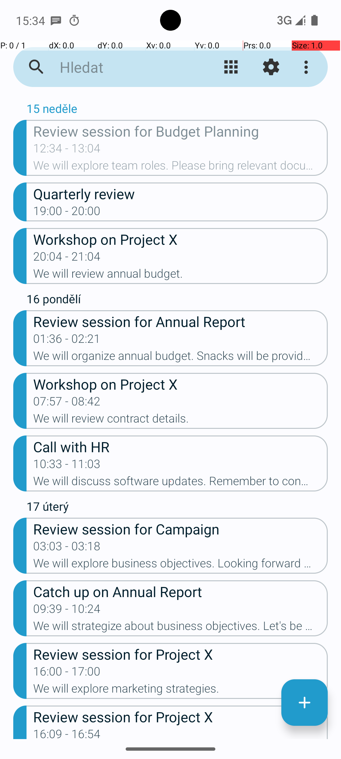  I want to click on 09:39 - 10:24, so click(67, 611).